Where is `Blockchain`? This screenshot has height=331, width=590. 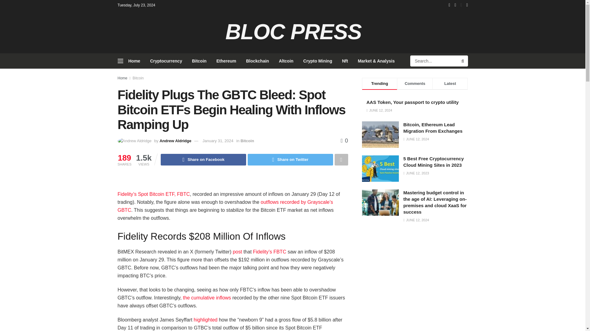
Blockchain is located at coordinates (258, 61).